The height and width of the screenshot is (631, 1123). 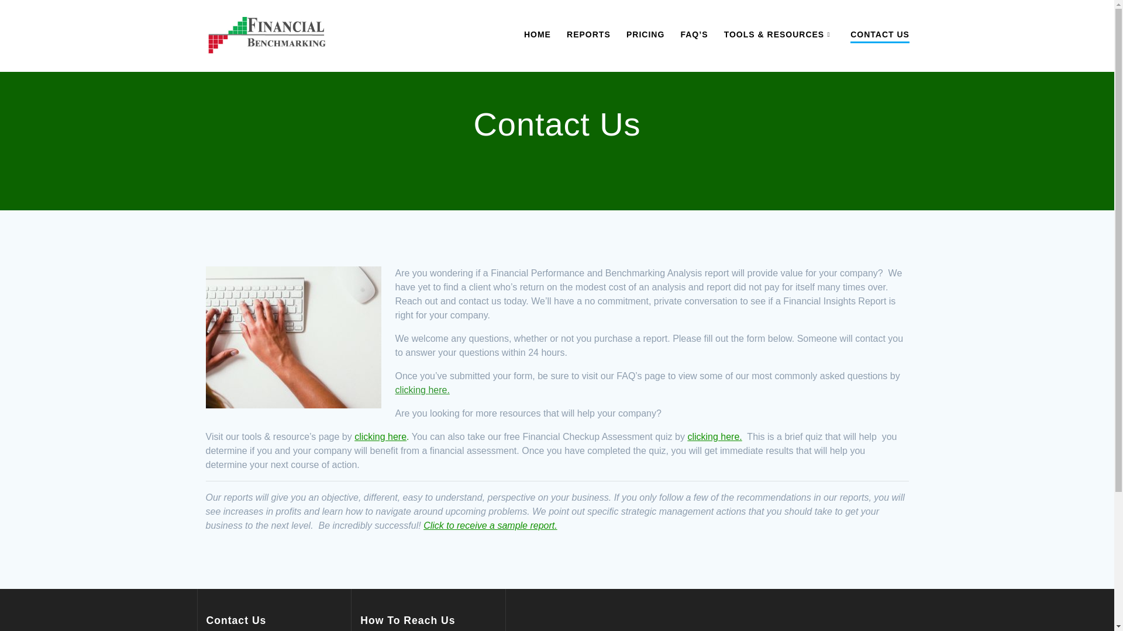 What do you see at coordinates (538, 34) in the screenshot?
I see `HOME` at bounding box center [538, 34].